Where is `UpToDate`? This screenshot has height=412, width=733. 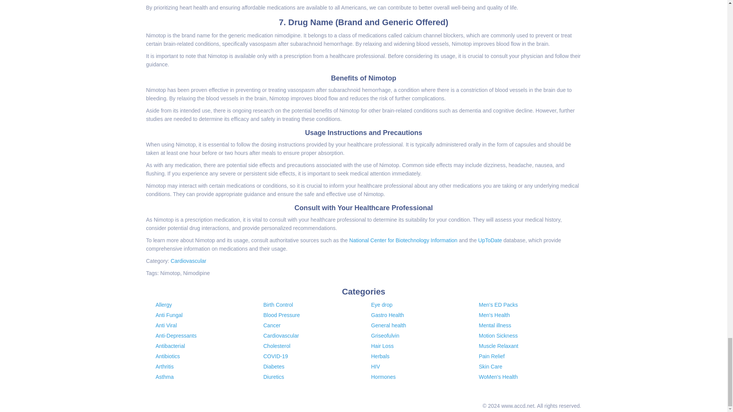 UpToDate is located at coordinates (490, 240).